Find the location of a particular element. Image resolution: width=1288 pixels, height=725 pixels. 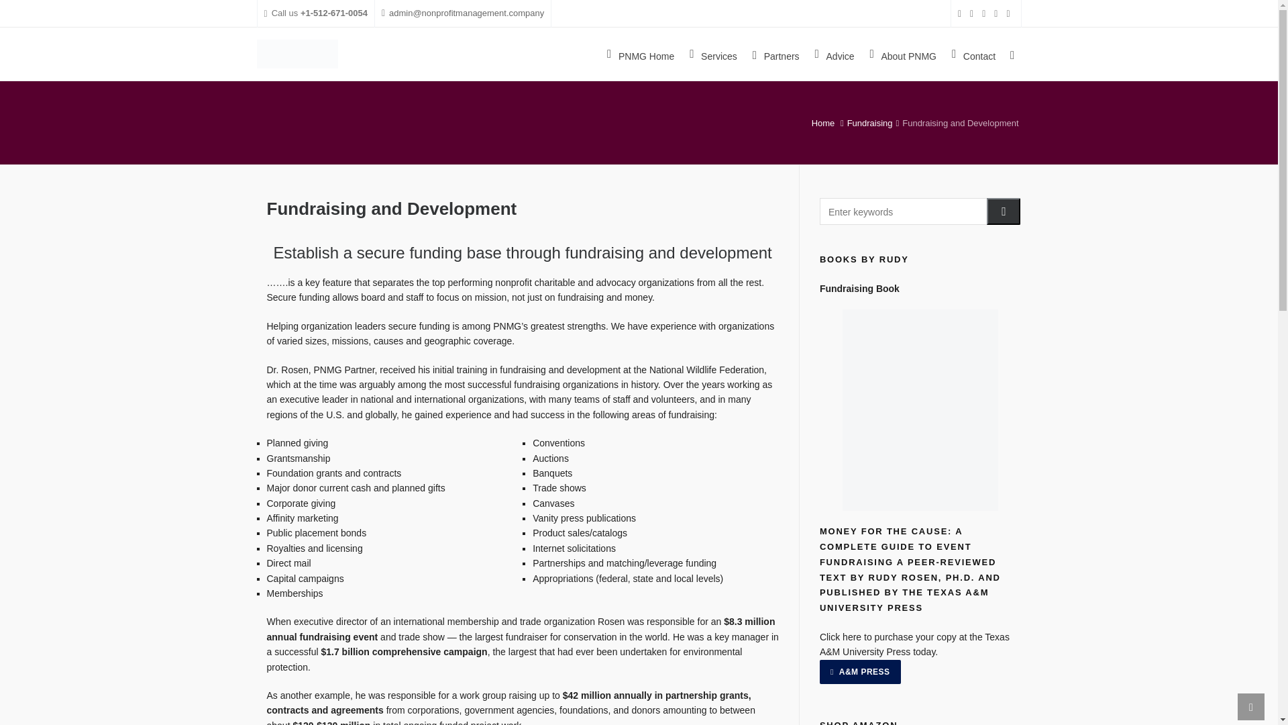

About PNMG is located at coordinates (903, 54).